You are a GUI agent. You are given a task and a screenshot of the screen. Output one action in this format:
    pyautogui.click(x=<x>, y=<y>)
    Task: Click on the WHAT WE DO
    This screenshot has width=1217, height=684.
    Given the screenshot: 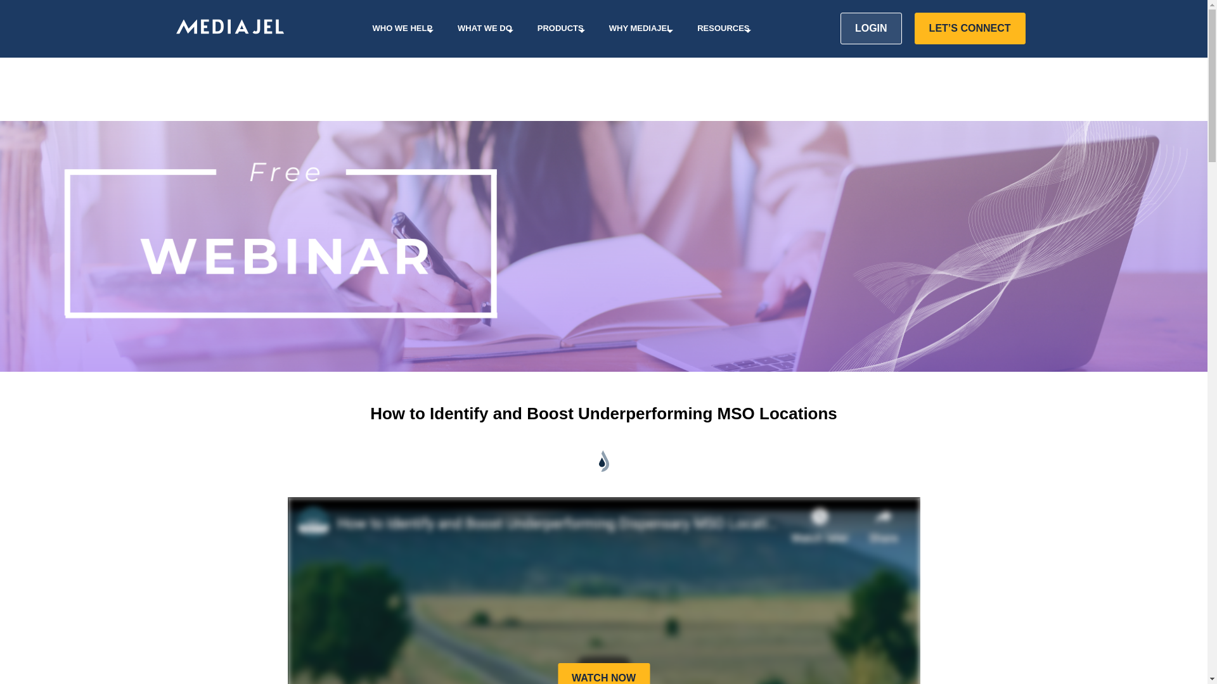 What is the action you would take?
    pyautogui.click(x=484, y=28)
    